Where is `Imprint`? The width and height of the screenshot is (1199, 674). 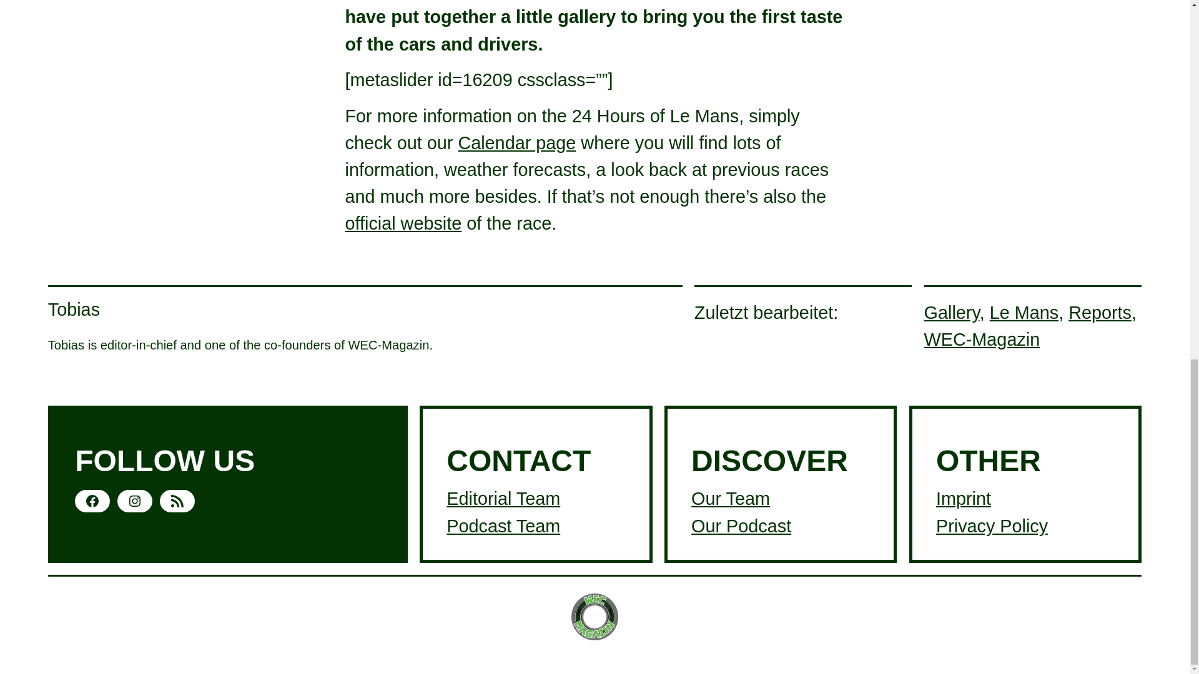
Imprint is located at coordinates (964, 499).